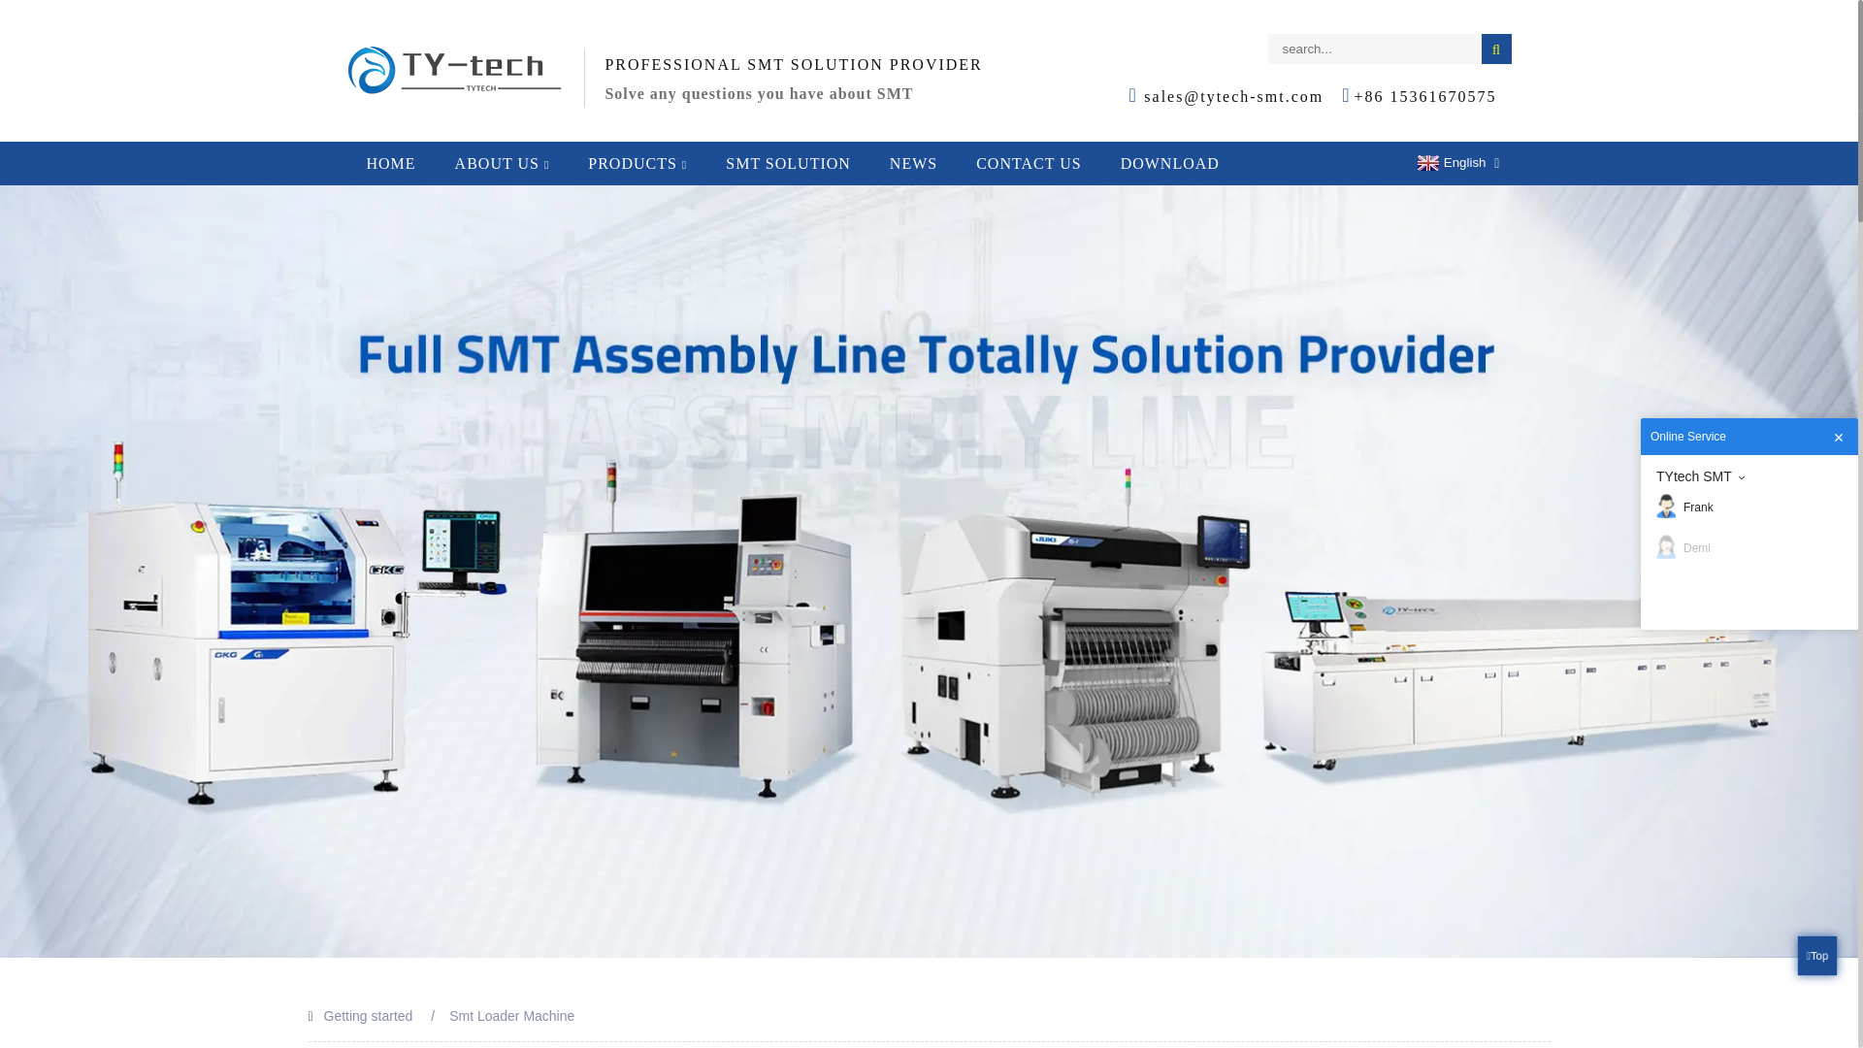 This screenshot has height=1048, width=1863. What do you see at coordinates (1169, 163) in the screenshot?
I see `DOWNLOAD` at bounding box center [1169, 163].